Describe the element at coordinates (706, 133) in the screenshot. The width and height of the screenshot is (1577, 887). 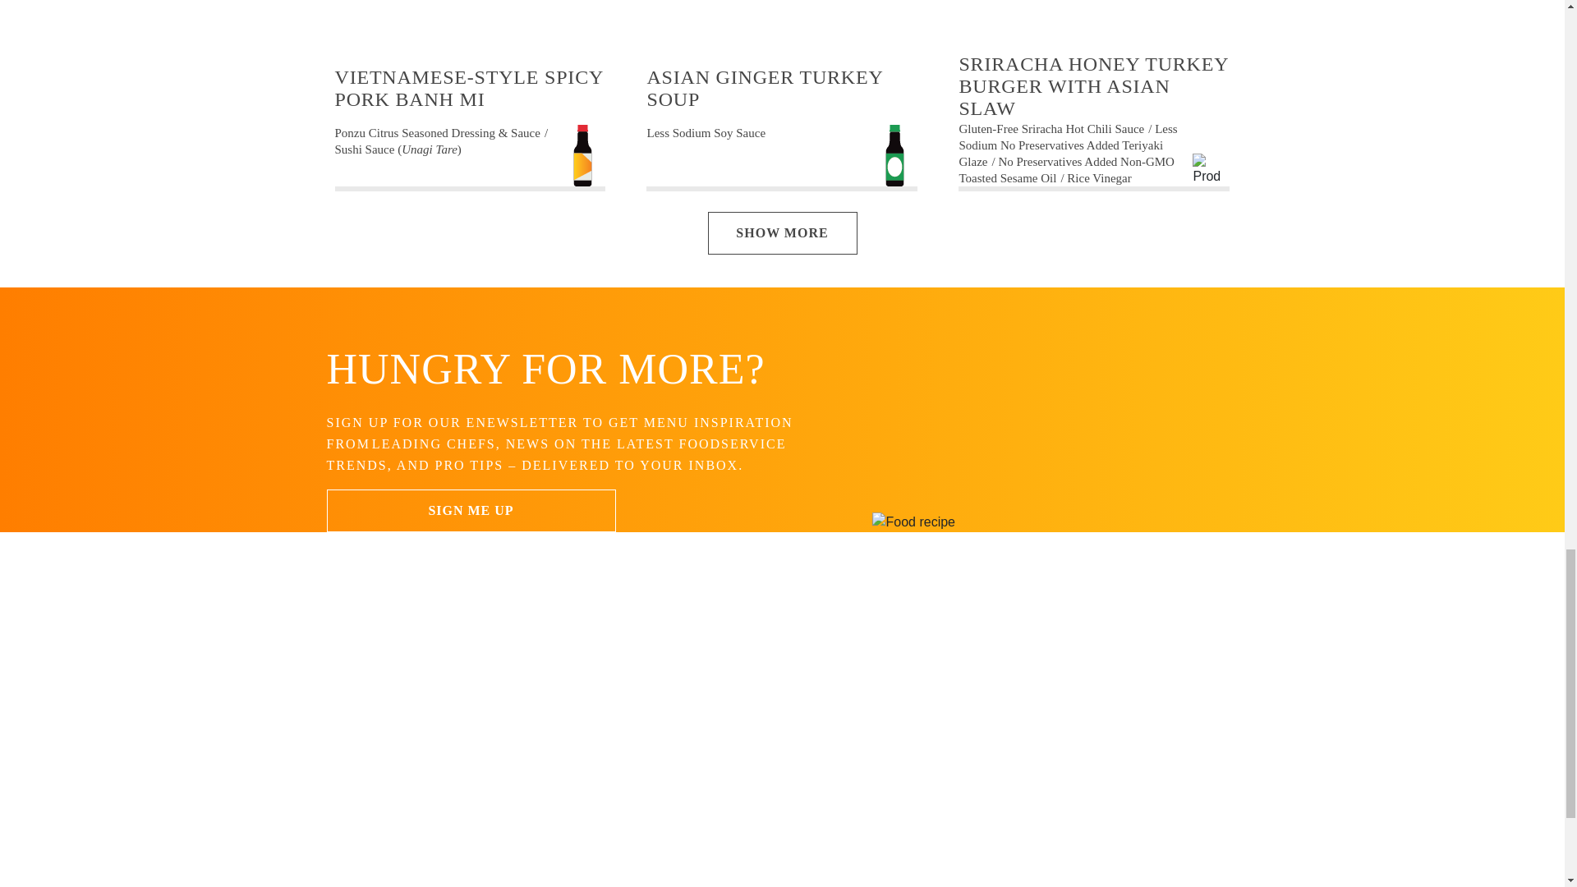
I see `Less Sodium Soy Sauce` at that location.